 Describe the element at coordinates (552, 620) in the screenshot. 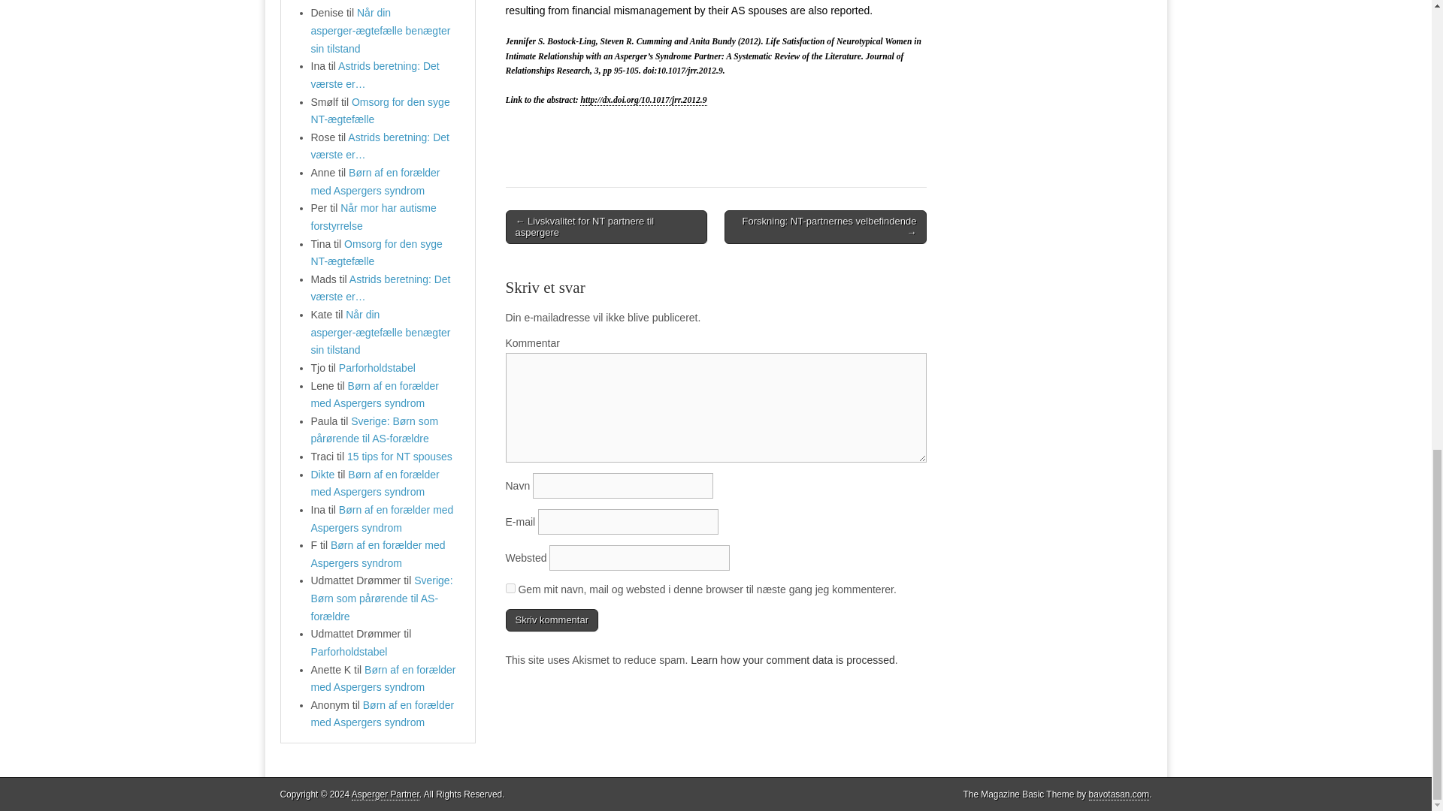

I see `Skriv kommentar` at that location.